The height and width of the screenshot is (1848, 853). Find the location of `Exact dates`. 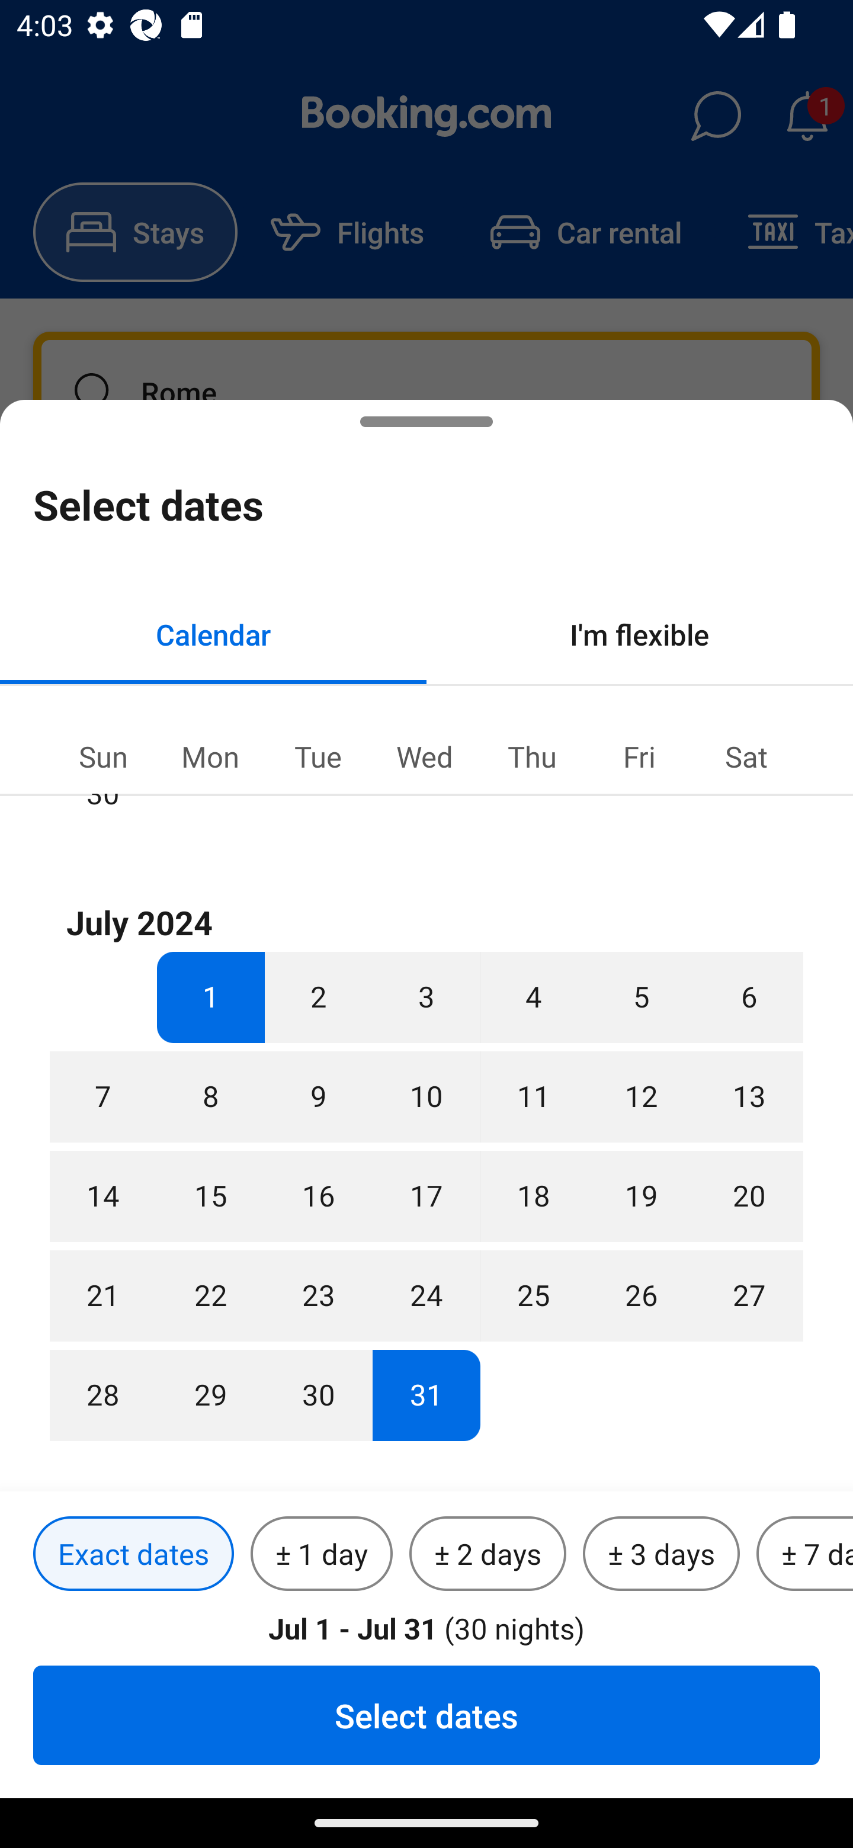

Exact dates is located at coordinates (133, 1554).